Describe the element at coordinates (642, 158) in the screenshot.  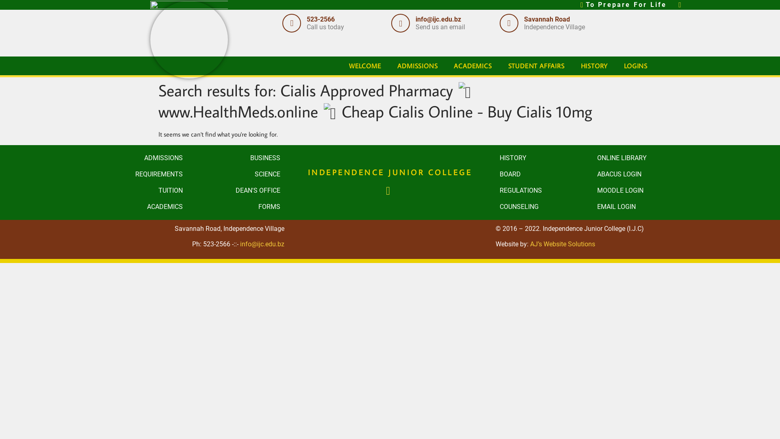
I see `ONLINE LIBRARY` at that location.